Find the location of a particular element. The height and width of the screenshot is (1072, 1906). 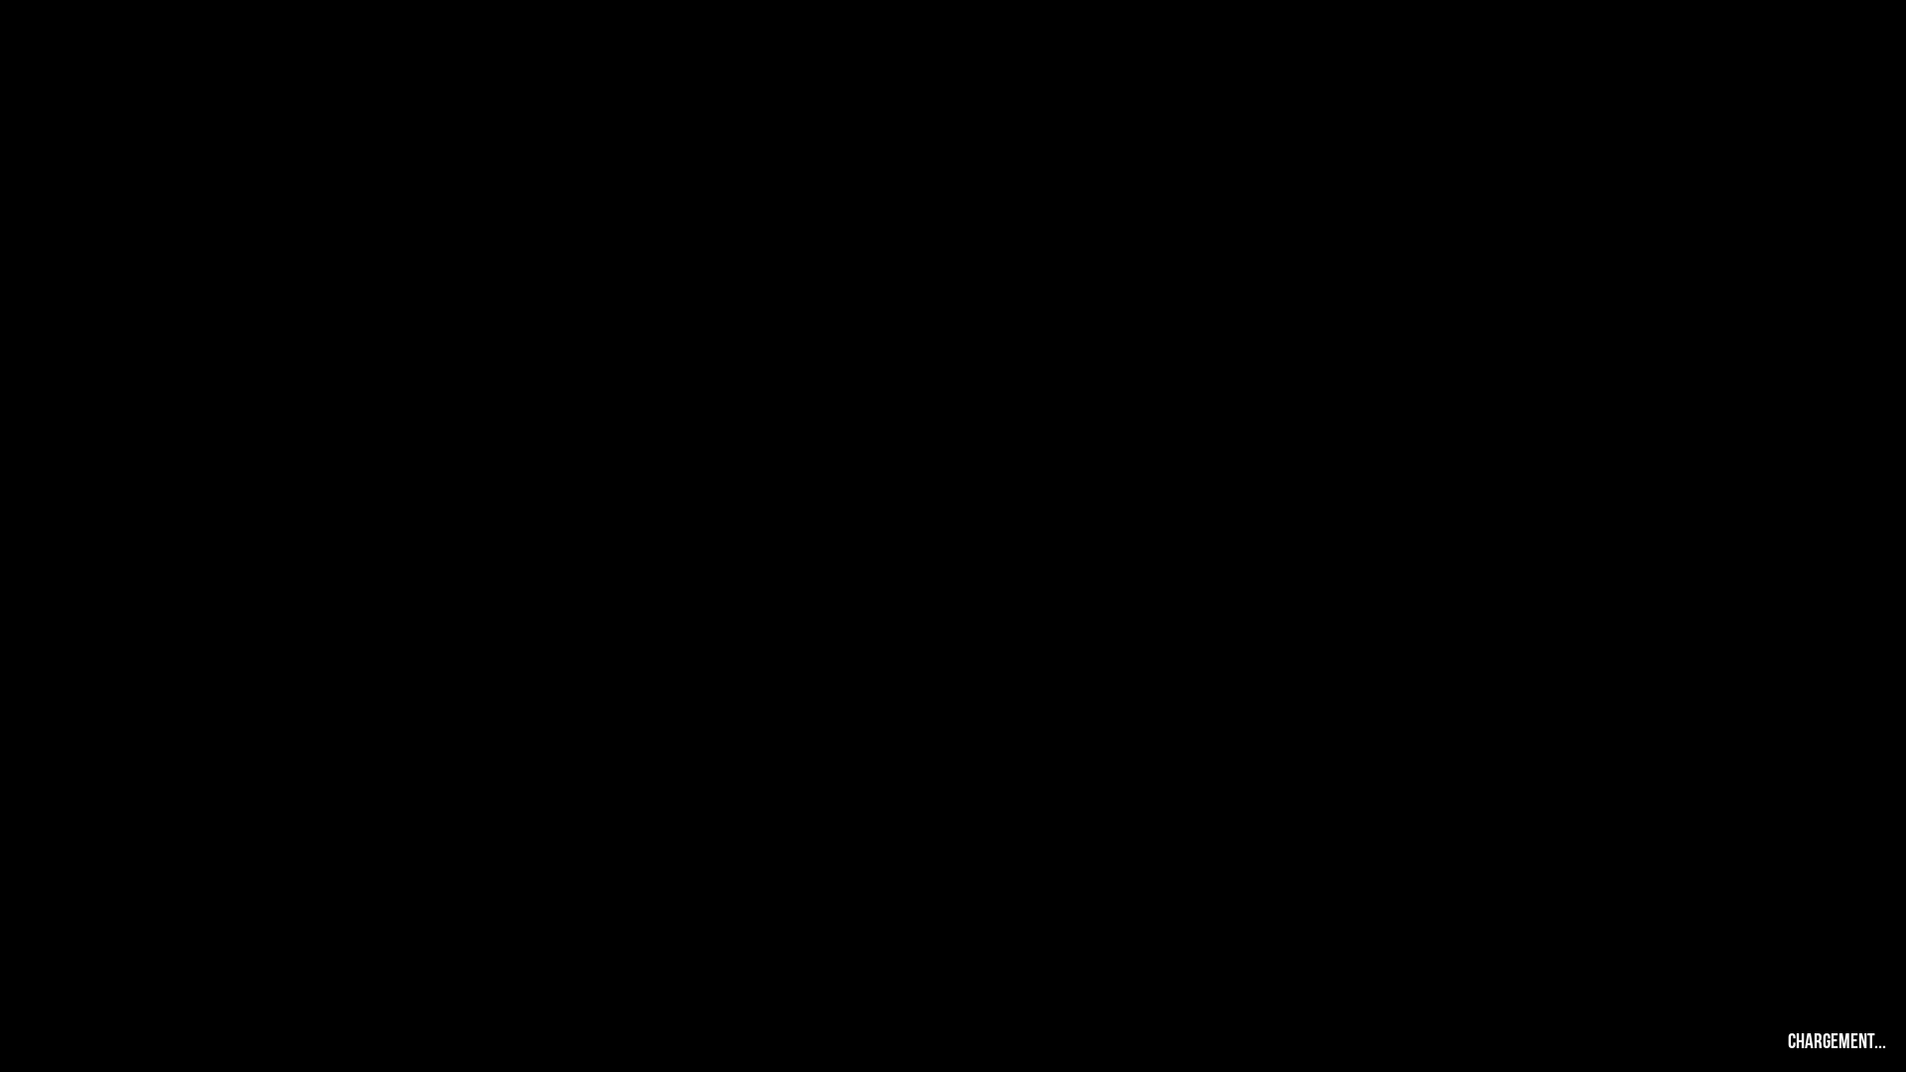

Spectacle du Nouvel An is located at coordinates (60, 35).